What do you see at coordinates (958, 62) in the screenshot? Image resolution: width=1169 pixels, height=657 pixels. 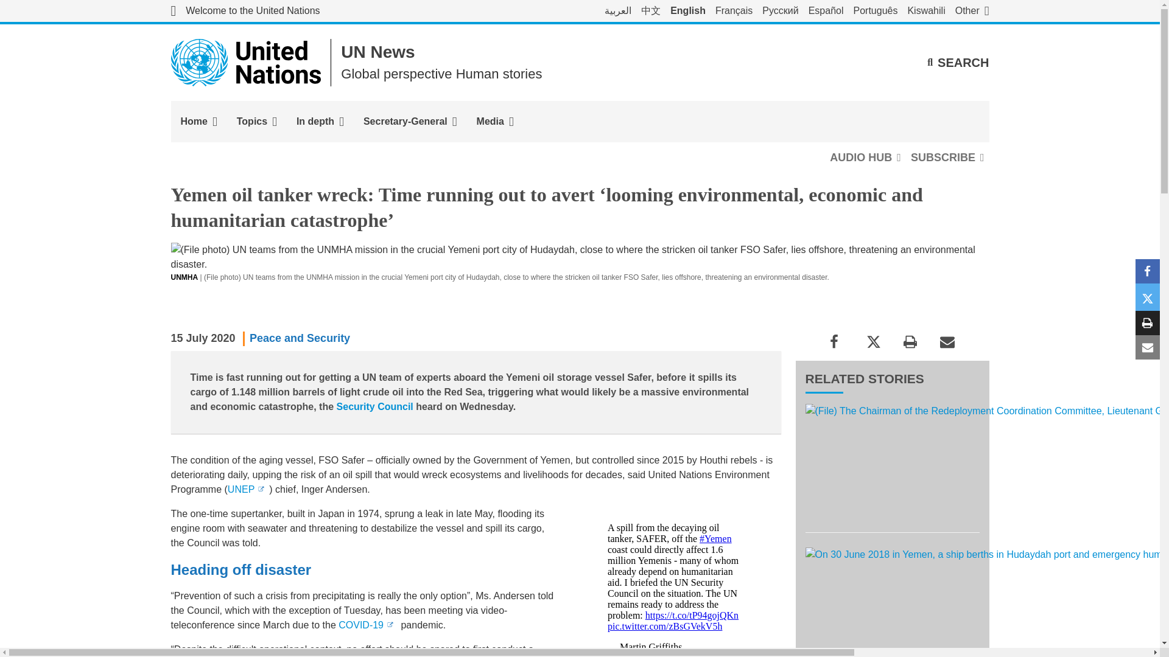 I see `SEARCH` at bounding box center [958, 62].